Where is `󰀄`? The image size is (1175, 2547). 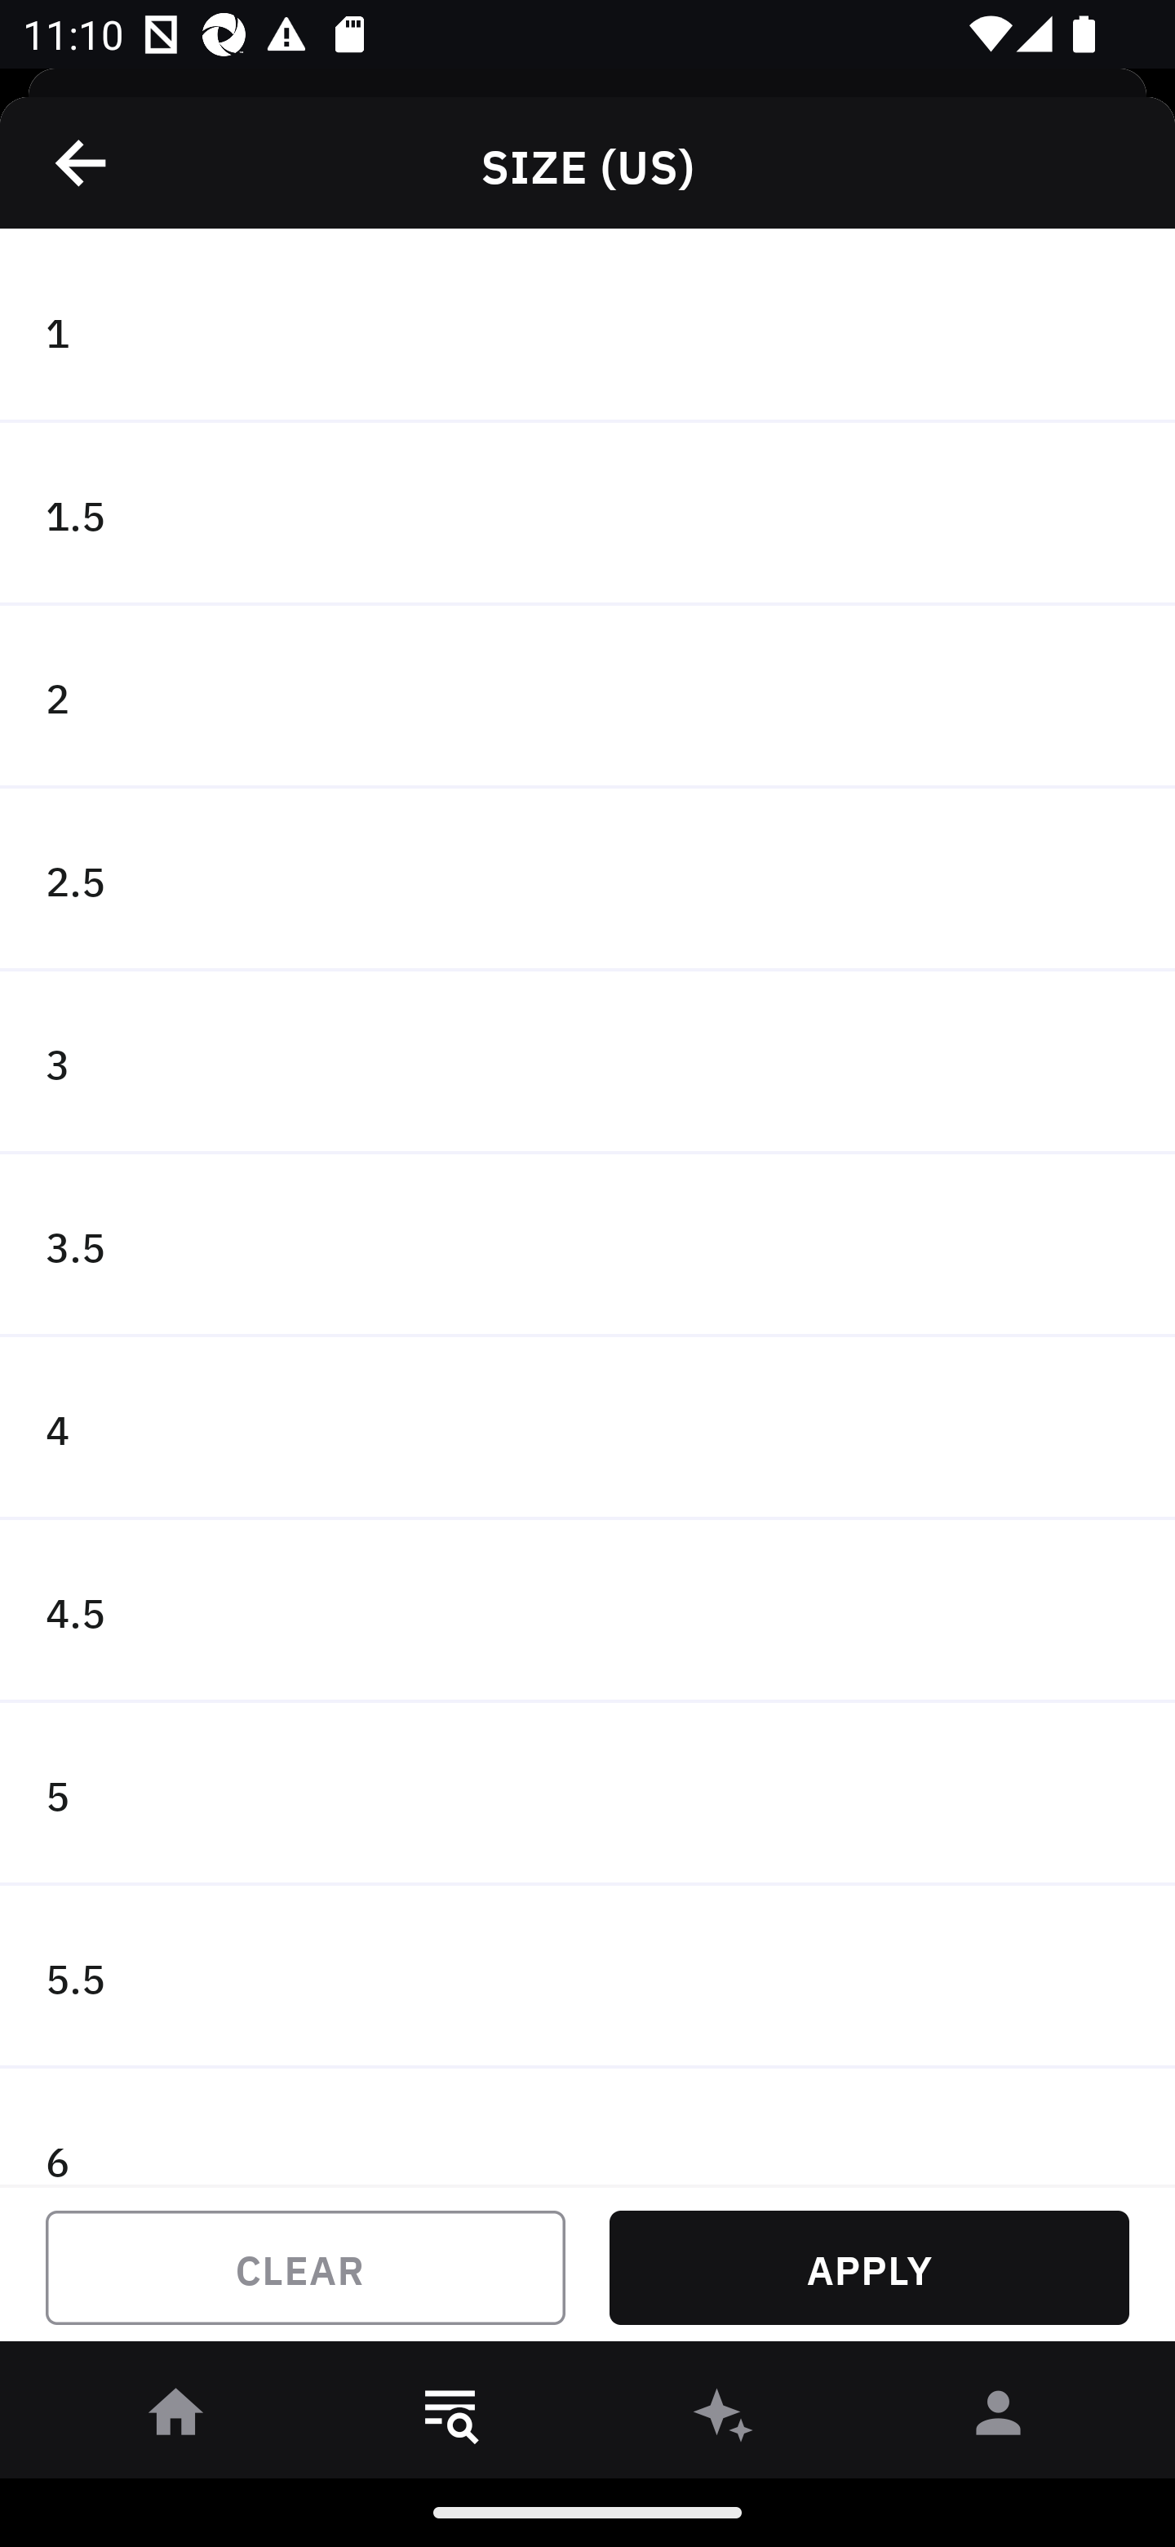
󰀄 is located at coordinates (999, 2418).